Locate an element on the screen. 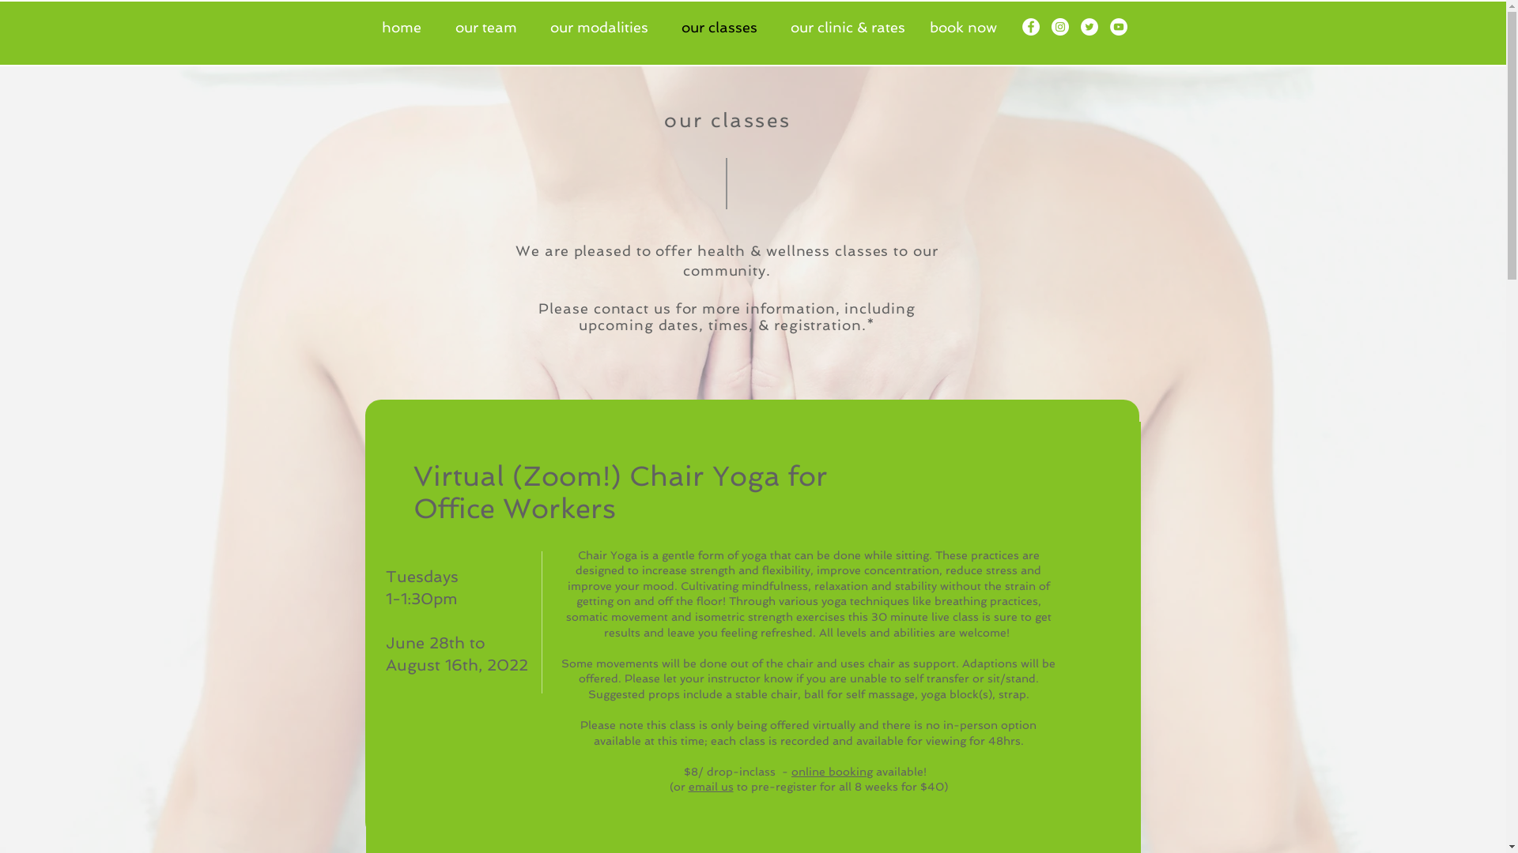  online booking is located at coordinates (832, 772).